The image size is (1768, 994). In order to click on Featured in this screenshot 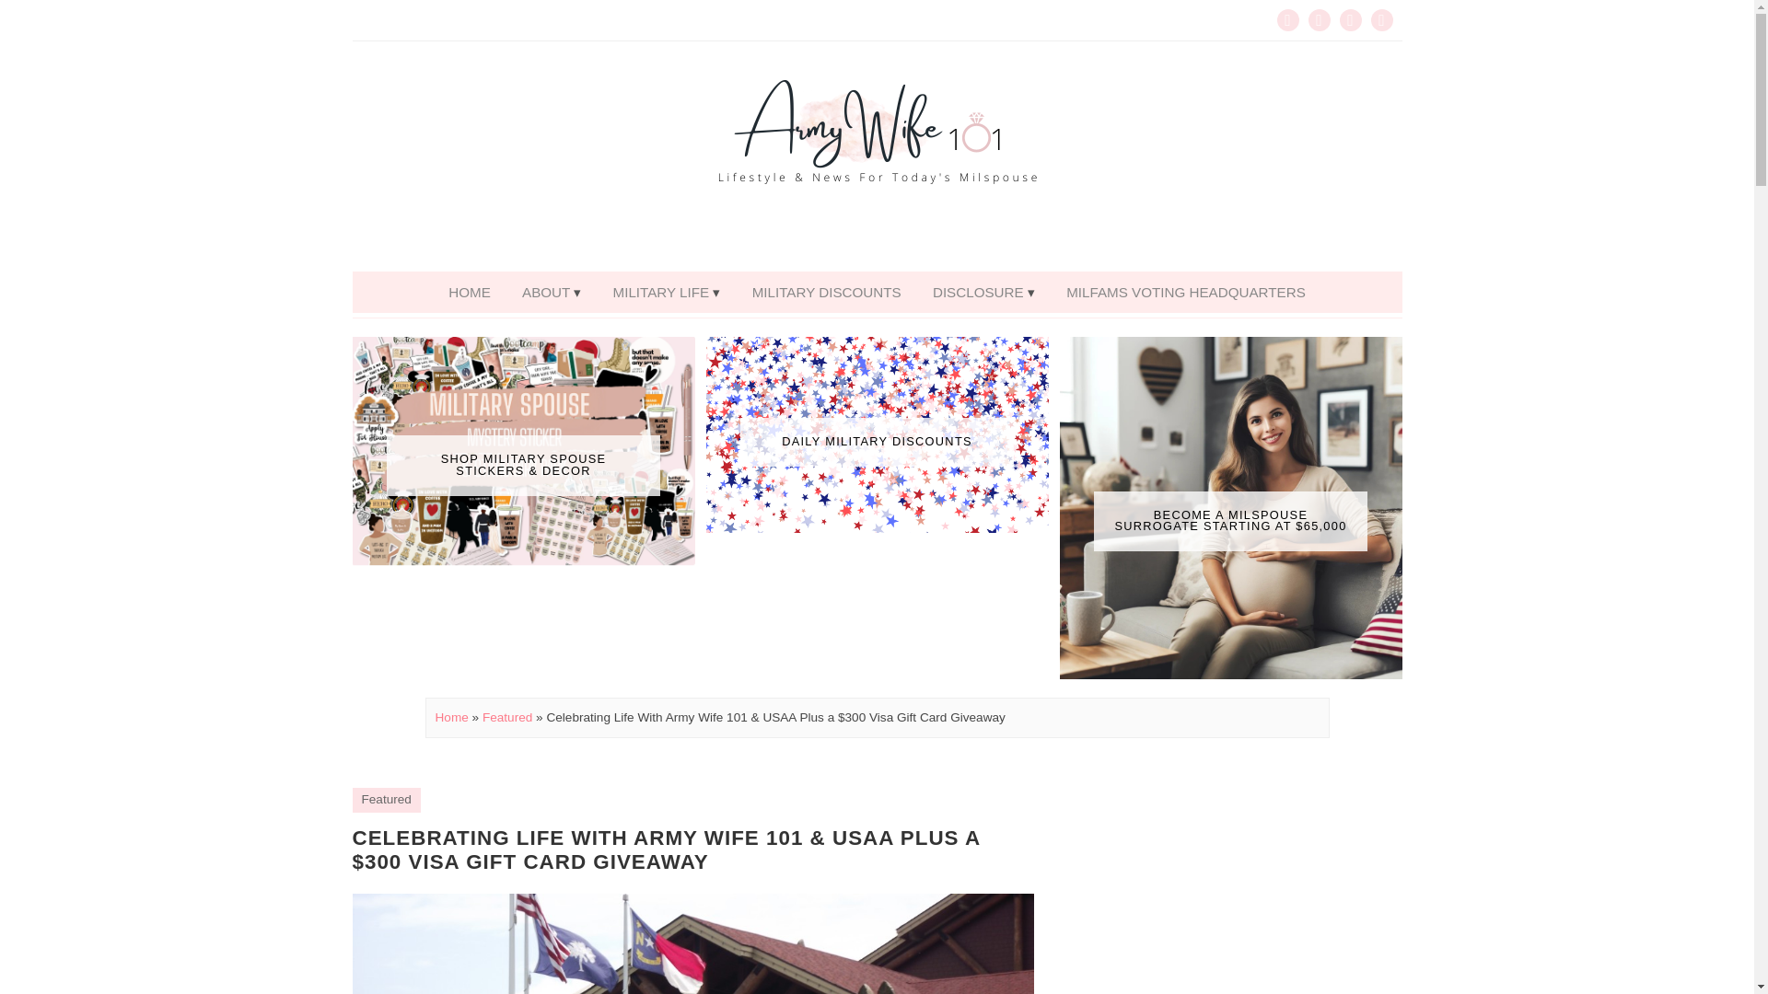, I will do `click(506, 718)`.